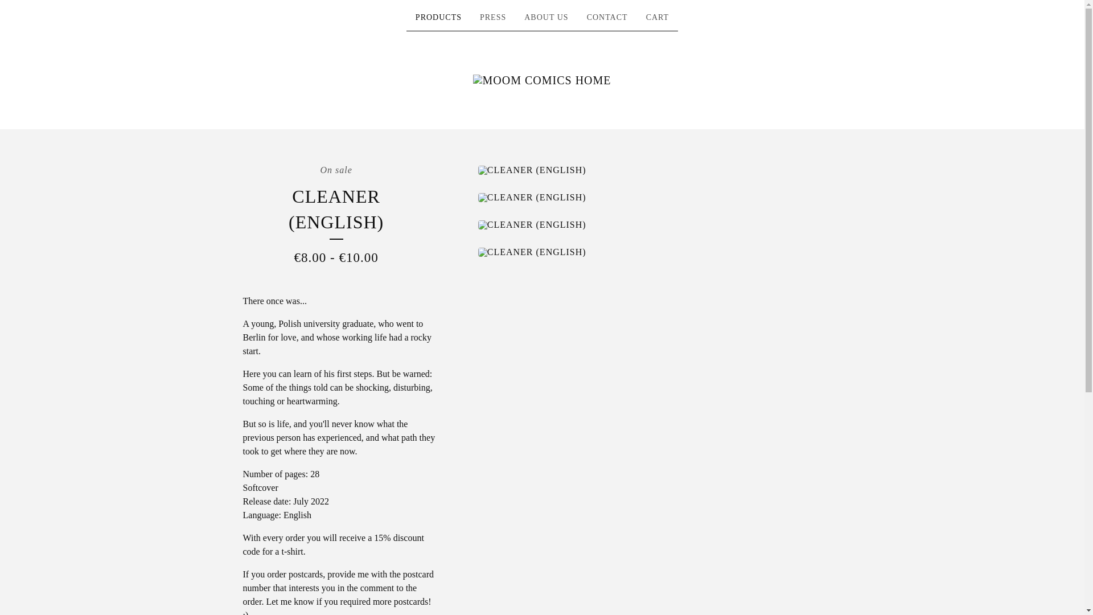 The height and width of the screenshot is (615, 1093). What do you see at coordinates (493, 18) in the screenshot?
I see `PRESS` at bounding box center [493, 18].